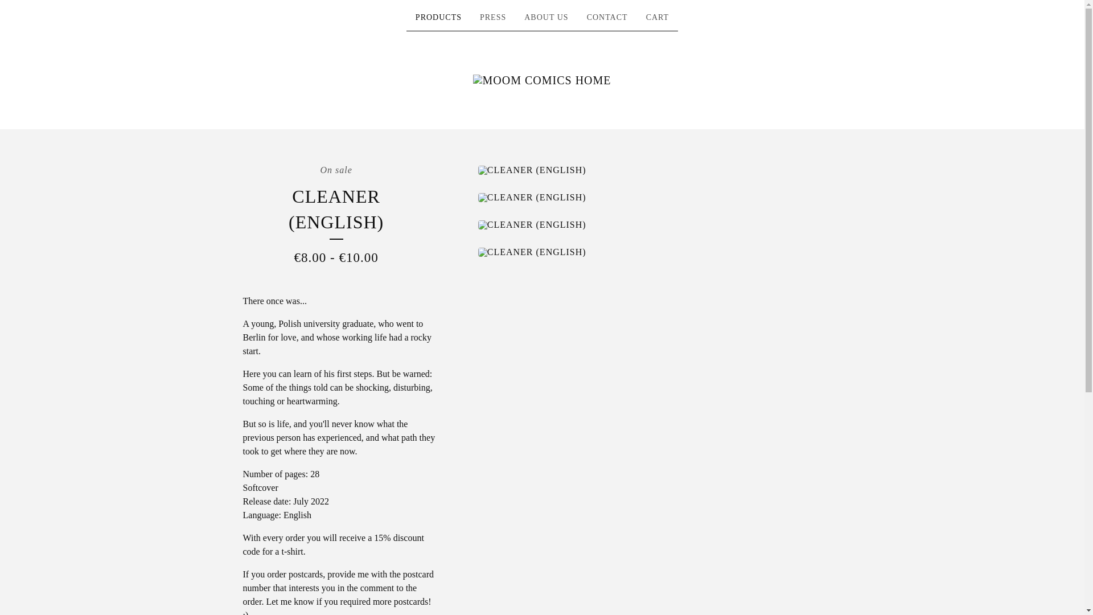 The height and width of the screenshot is (615, 1093). What do you see at coordinates (493, 18) in the screenshot?
I see `PRESS` at bounding box center [493, 18].